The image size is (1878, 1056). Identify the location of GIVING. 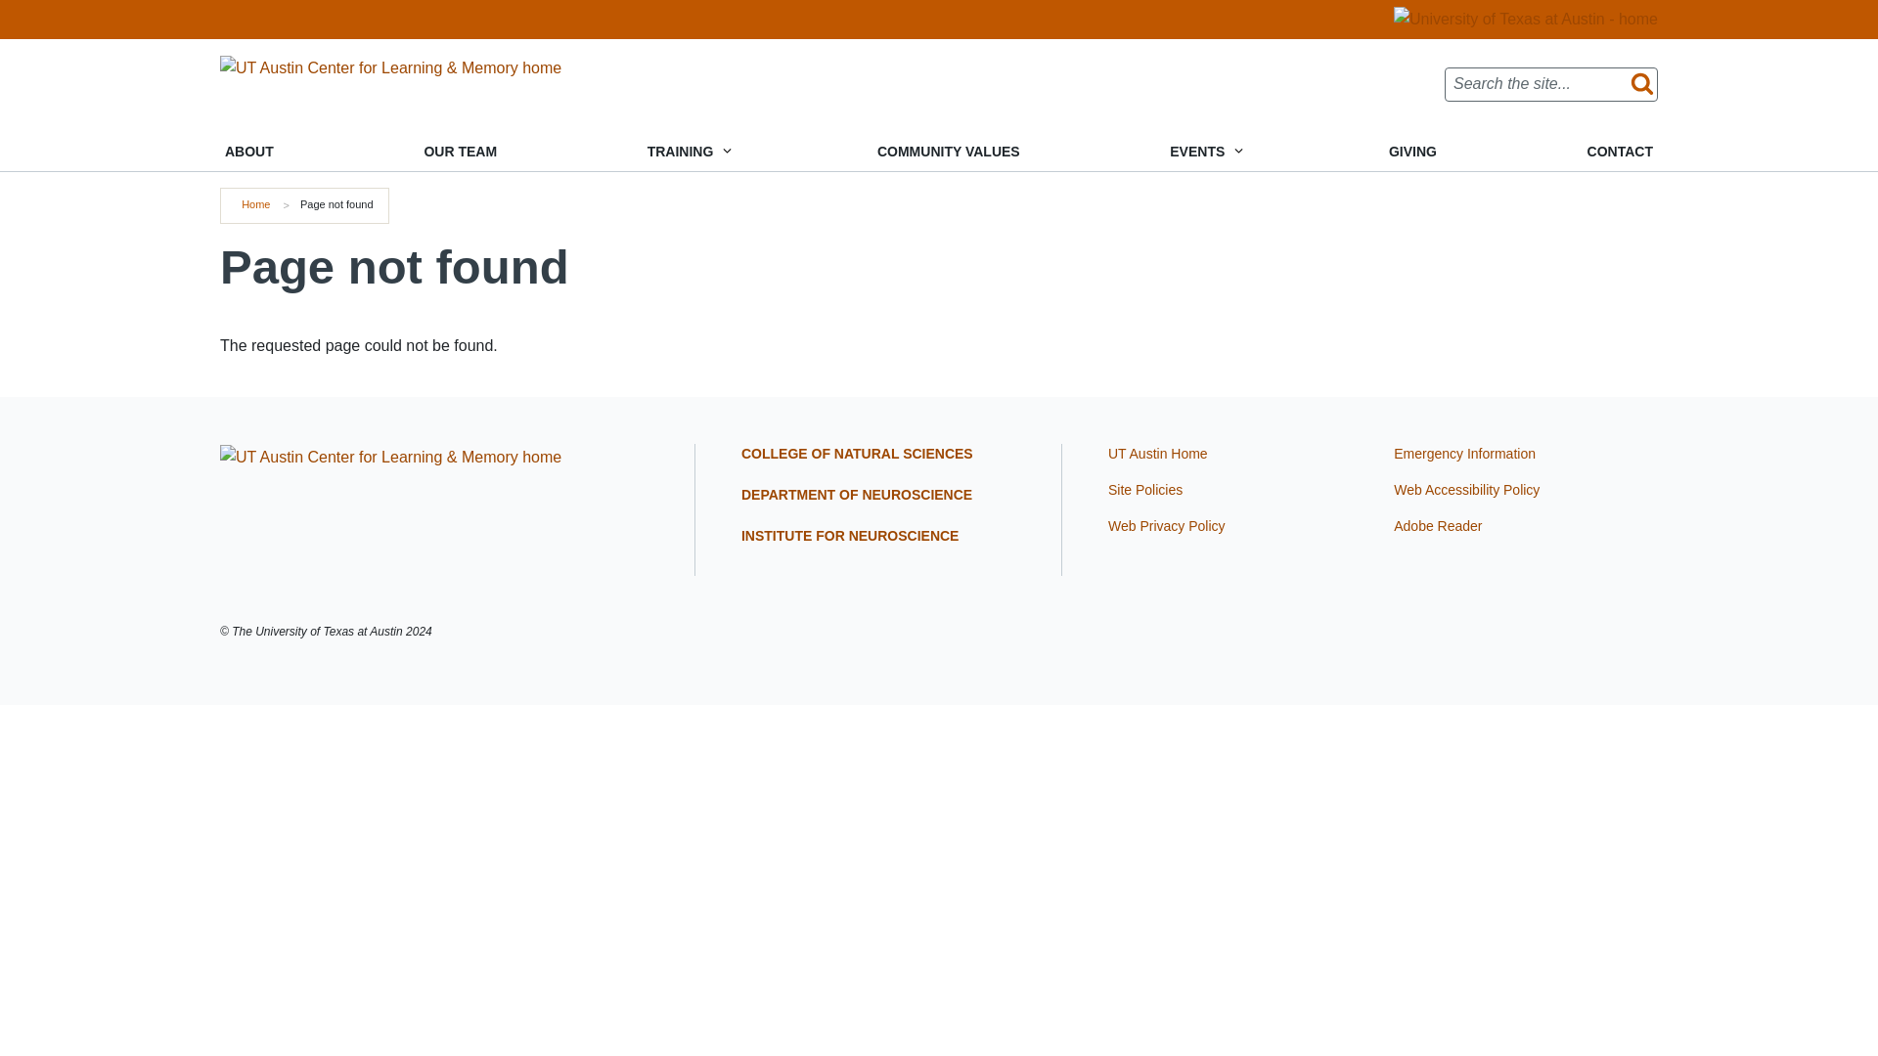
(1412, 153).